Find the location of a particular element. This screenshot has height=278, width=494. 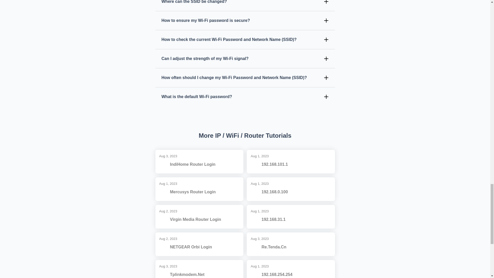

IndiHome Router Login is located at coordinates (192, 164).